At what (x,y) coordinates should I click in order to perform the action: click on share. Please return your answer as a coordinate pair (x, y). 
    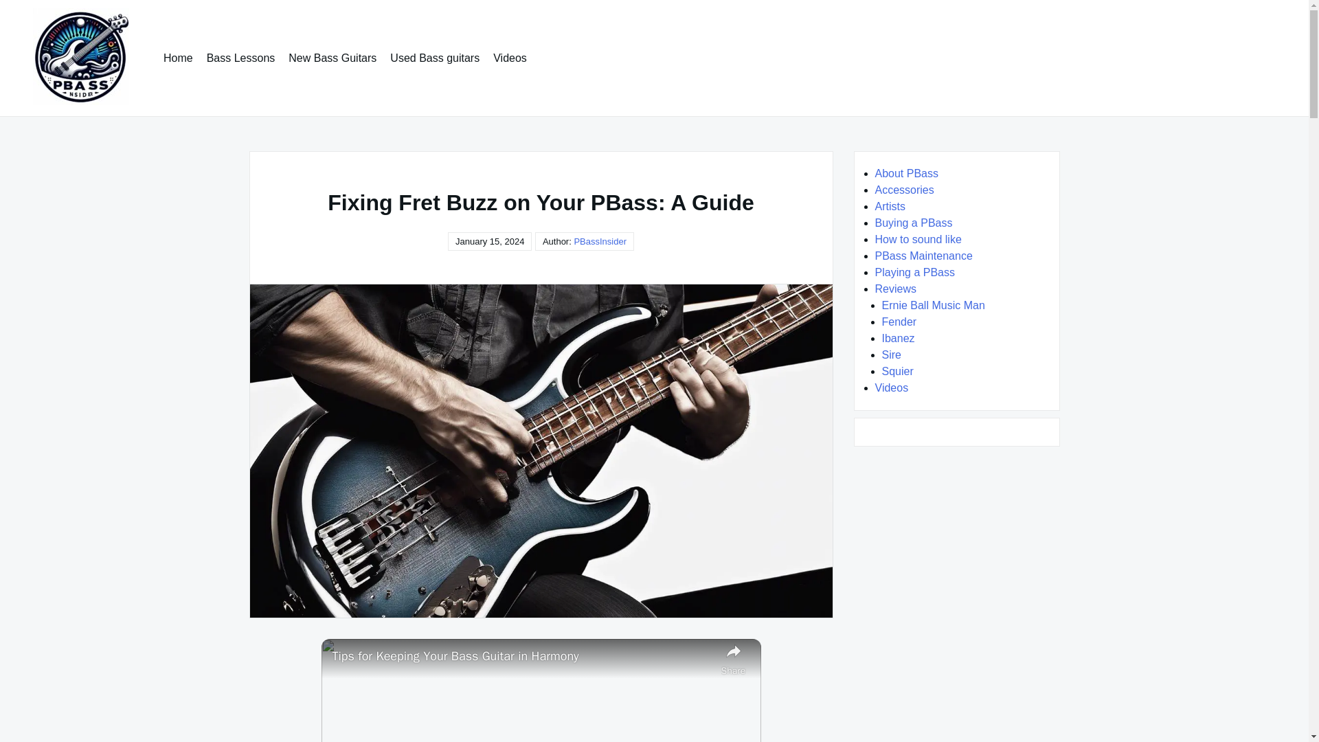
    Looking at the image, I should click on (734, 658).